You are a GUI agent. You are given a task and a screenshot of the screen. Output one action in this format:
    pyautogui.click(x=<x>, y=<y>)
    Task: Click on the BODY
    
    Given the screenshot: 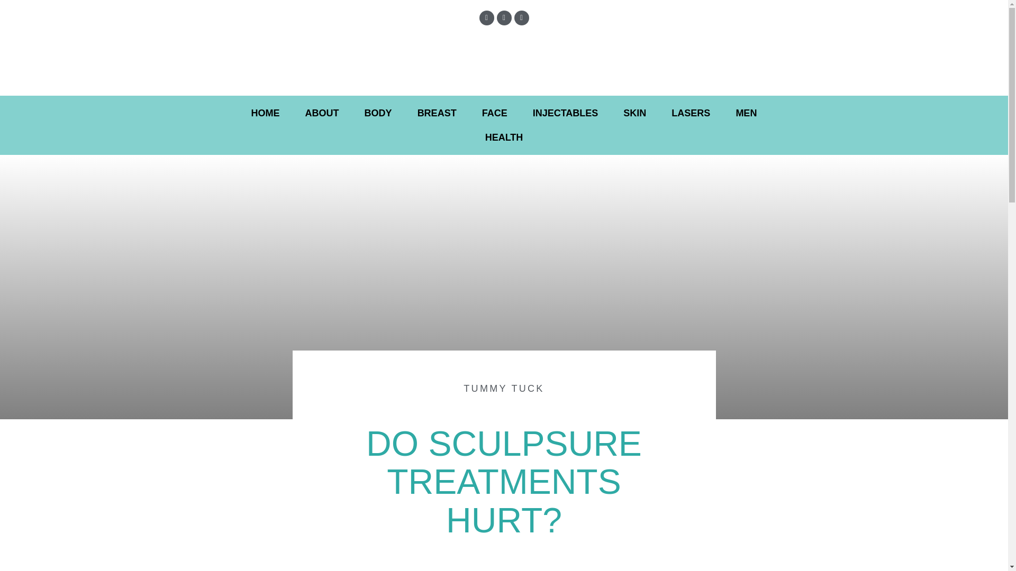 What is the action you would take?
    pyautogui.click(x=378, y=113)
    